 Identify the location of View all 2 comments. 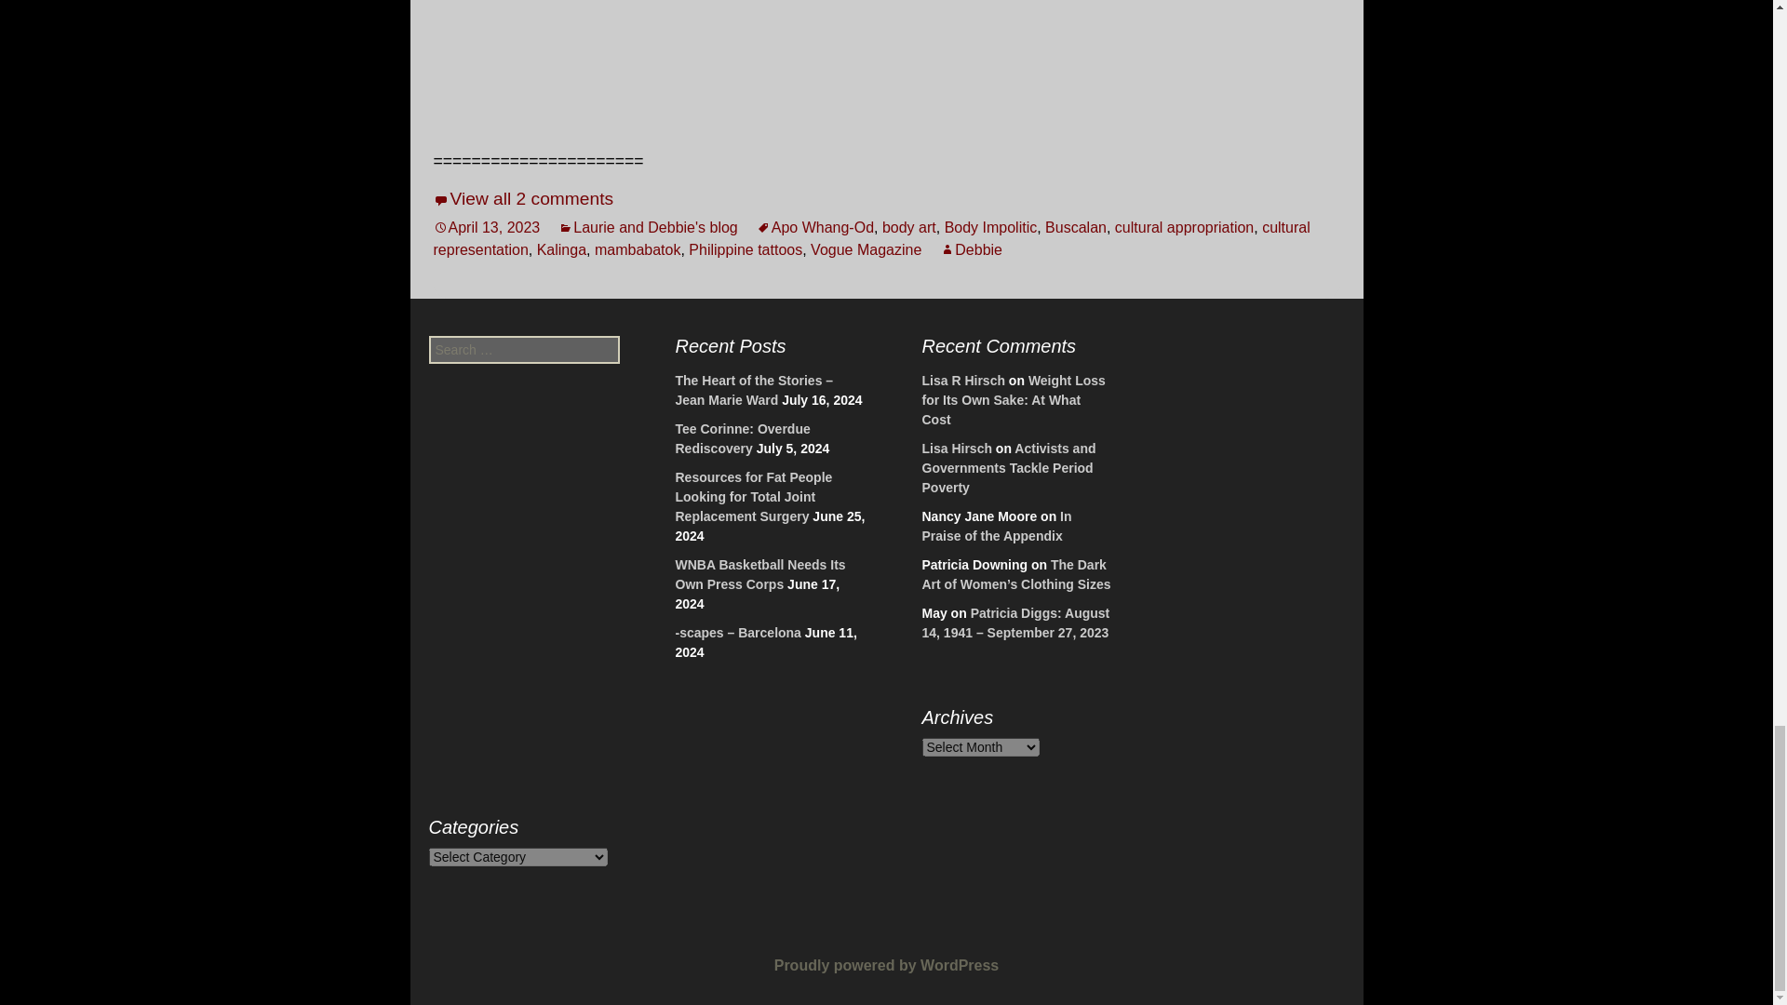
(524, 198).